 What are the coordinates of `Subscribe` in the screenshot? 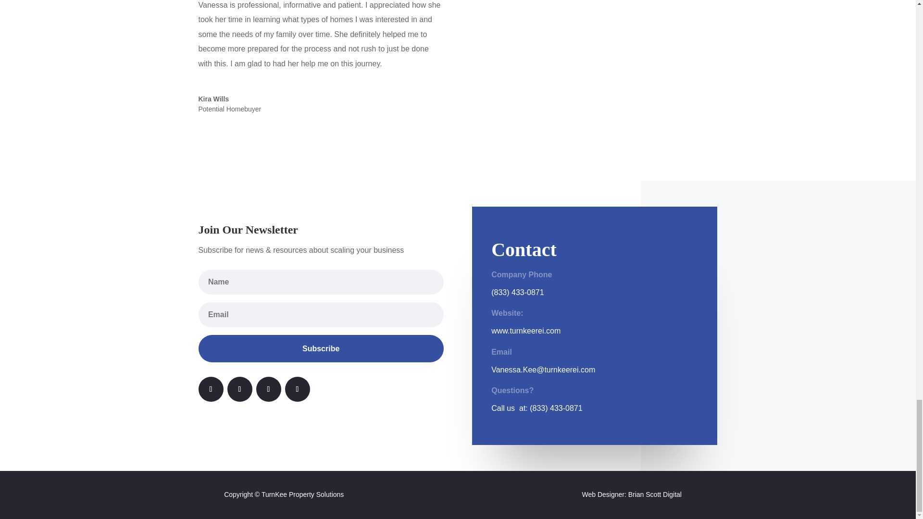 It's located at (320, 348).